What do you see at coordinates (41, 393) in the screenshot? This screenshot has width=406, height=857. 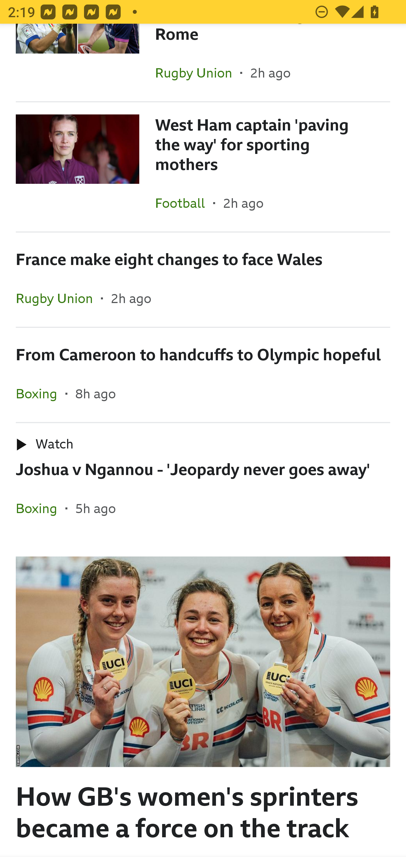 I see `Boxing In the section Boxing` at bounding box center [41, 393].